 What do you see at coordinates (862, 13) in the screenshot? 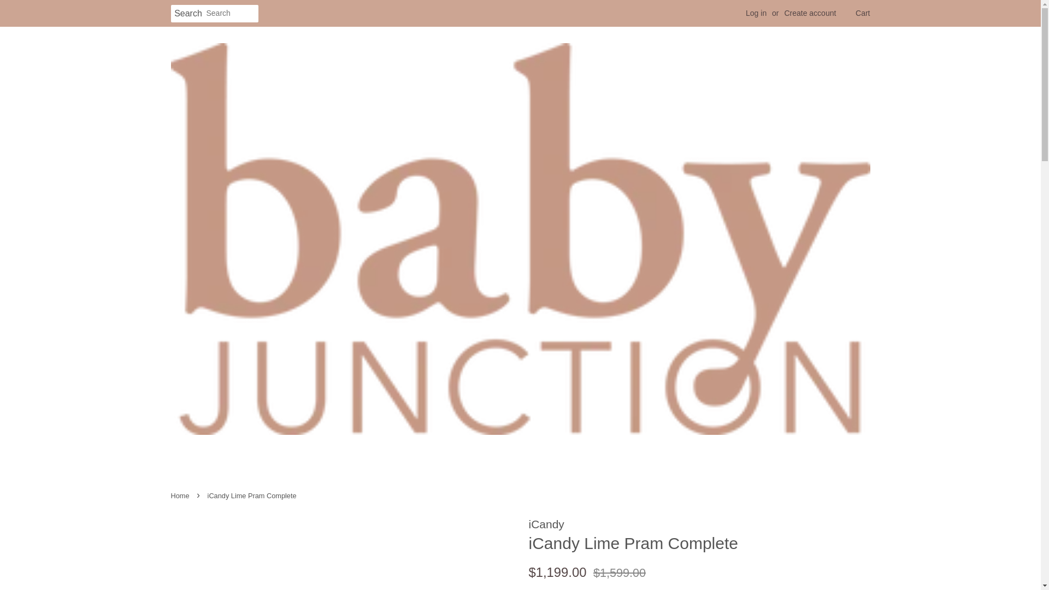
I see `Cart` at bounding box center [862, 13].